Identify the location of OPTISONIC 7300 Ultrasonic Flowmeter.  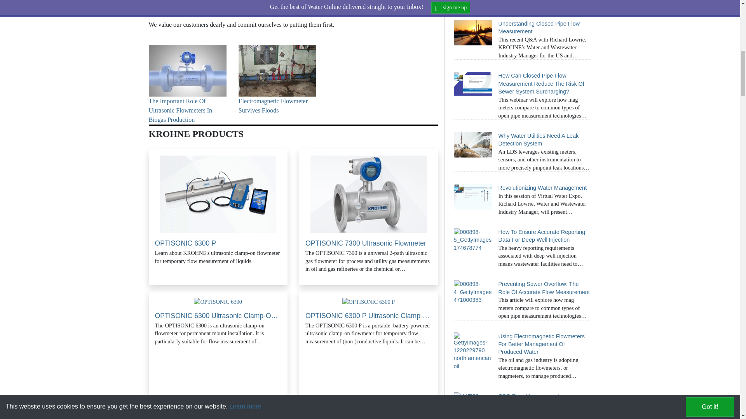
(368, 194).